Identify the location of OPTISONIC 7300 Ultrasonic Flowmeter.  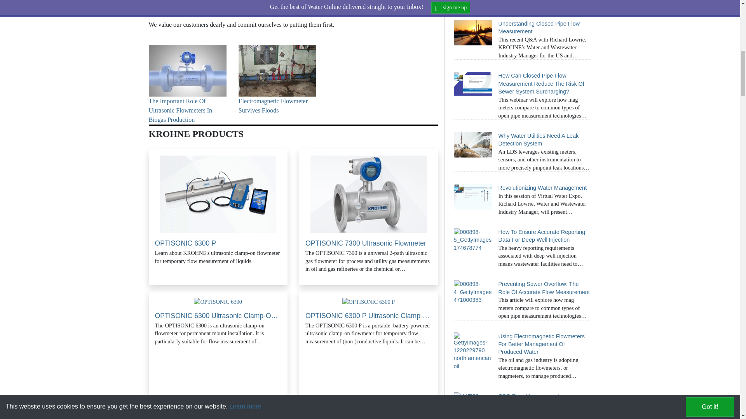
(368, 194).